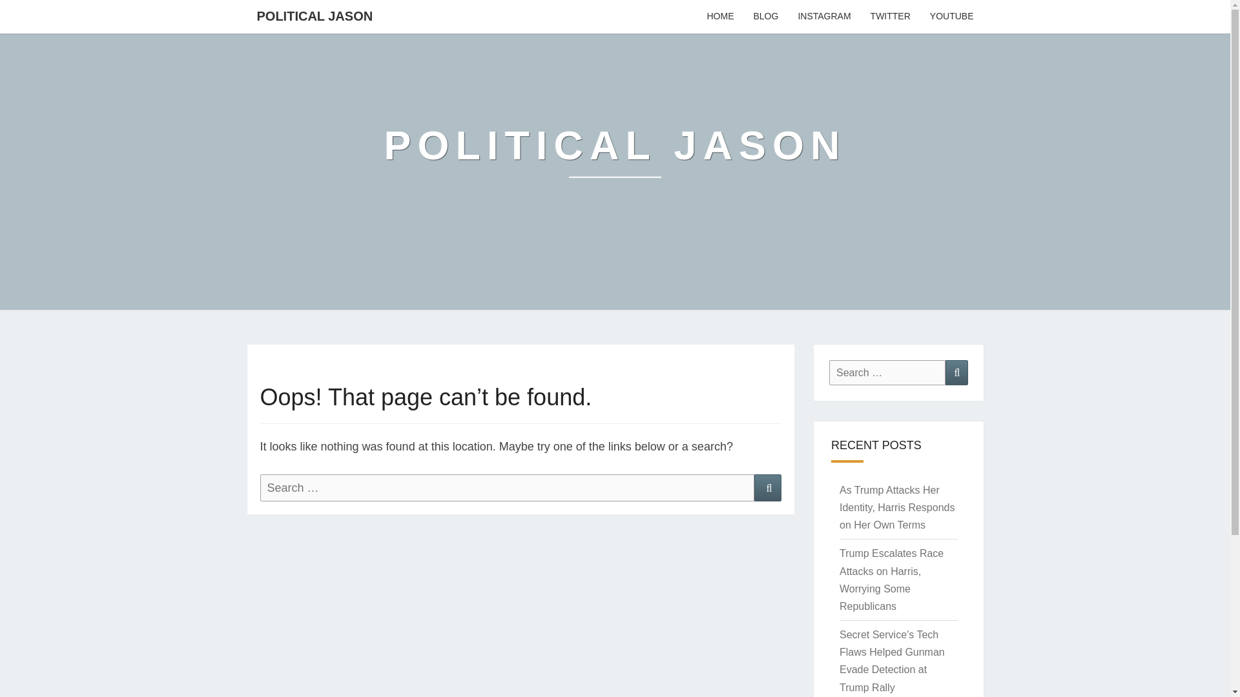 This screenshot has height=697, width=1240. What do you see at coordinates (506, 488) in the screenshot?
I see `Search for:` at bounding box center [506, 488].